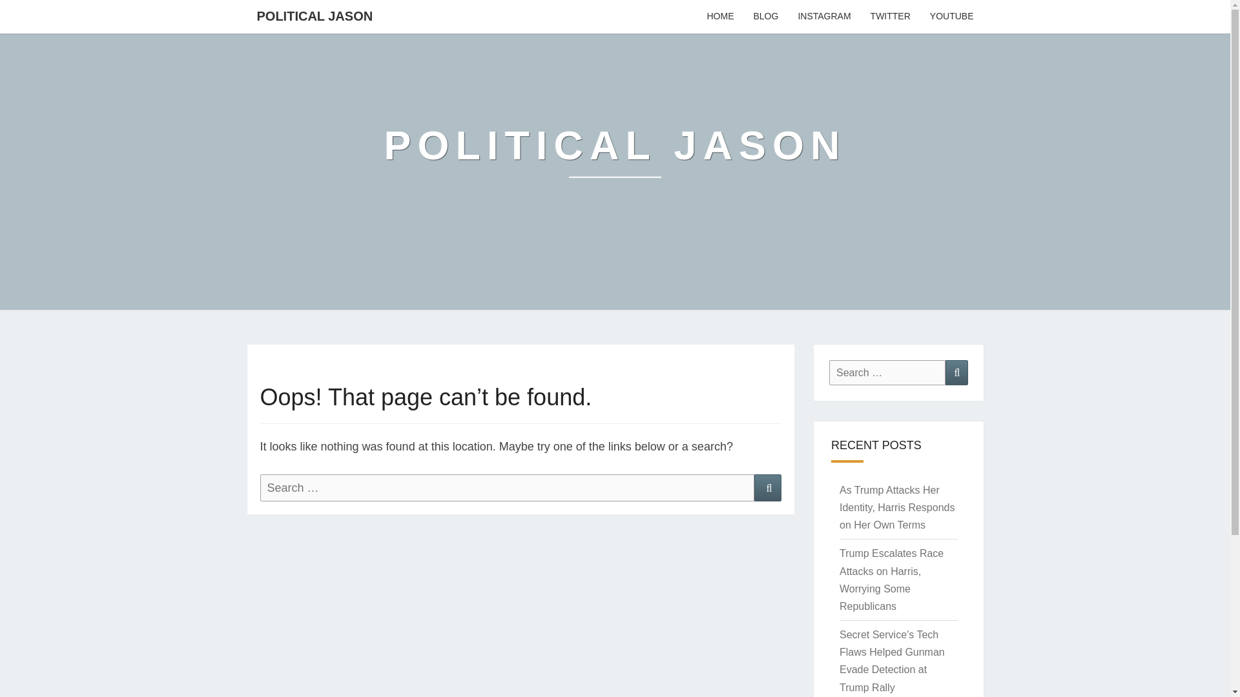 This screenshot has height=697, width=1240. What do you see at coordinates (506, 488) in the screenshot?
I see `Search for:` at bounding box center [506, 488].